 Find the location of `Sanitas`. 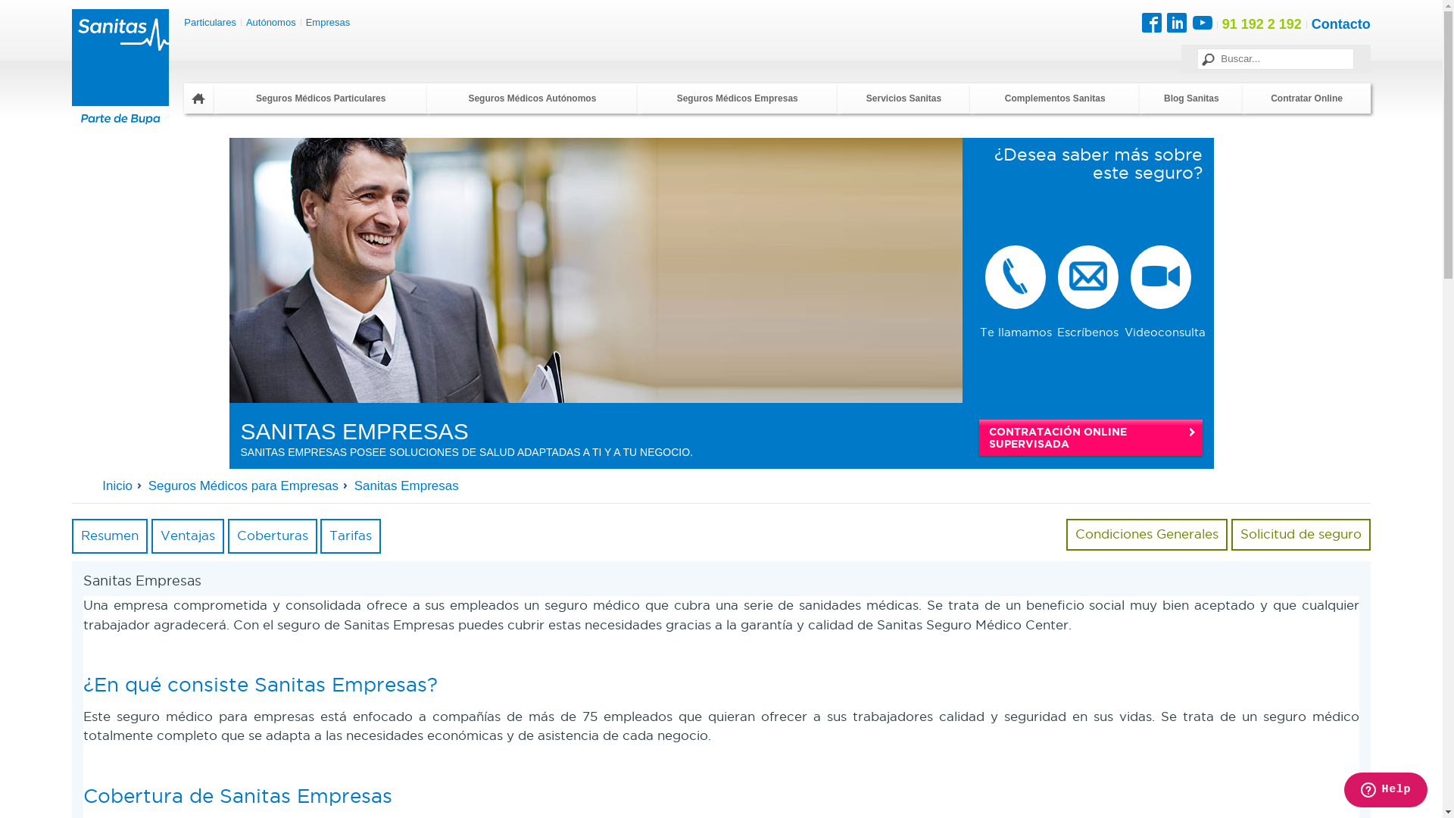

Sanitas is located at coordinates (120, 67).